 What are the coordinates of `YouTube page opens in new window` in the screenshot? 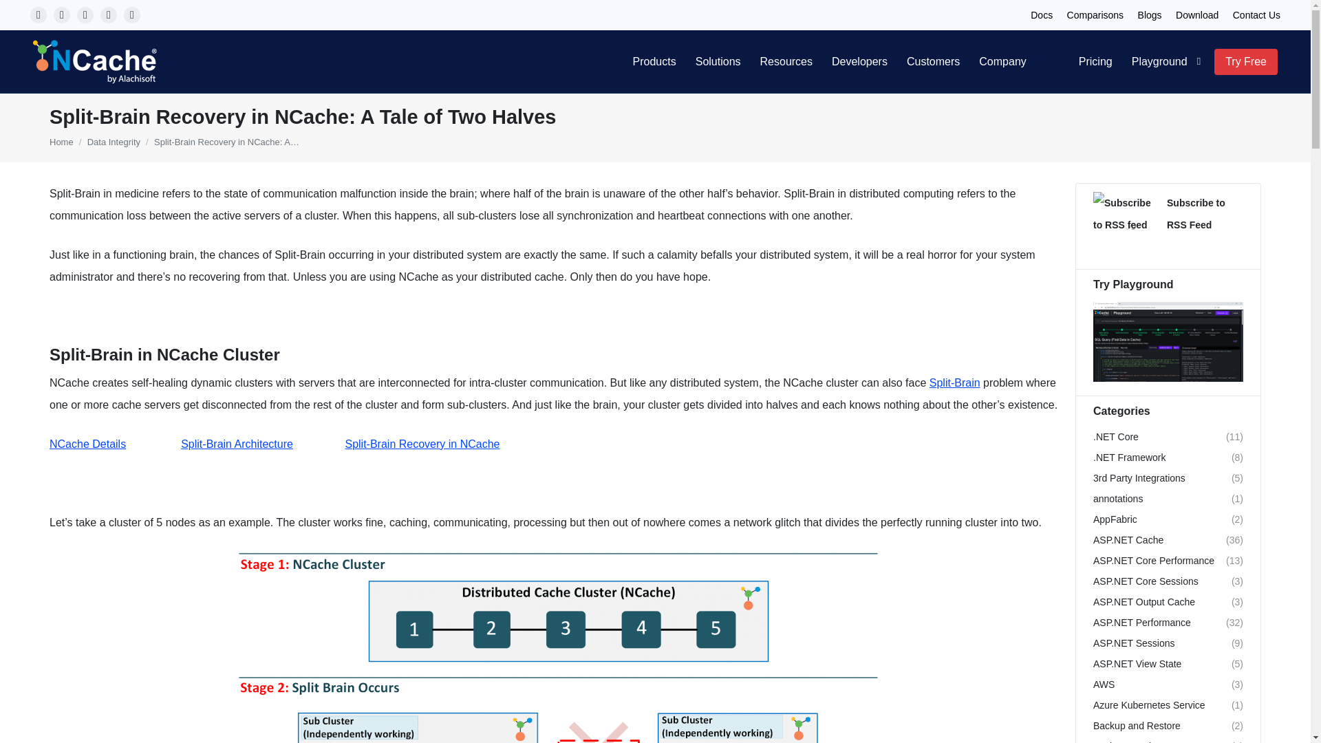 It's located at (85, 14).